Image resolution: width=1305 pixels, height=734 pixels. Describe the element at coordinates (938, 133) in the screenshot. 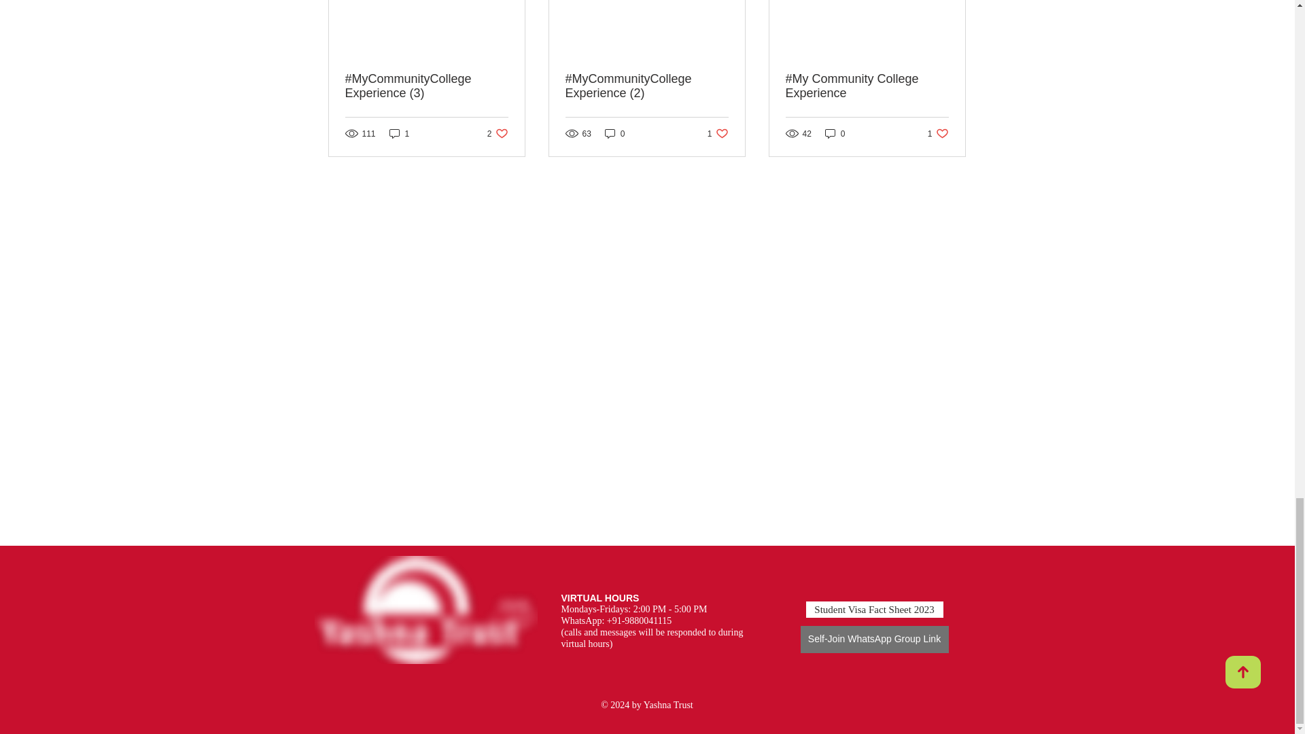

I see `1` at that location.